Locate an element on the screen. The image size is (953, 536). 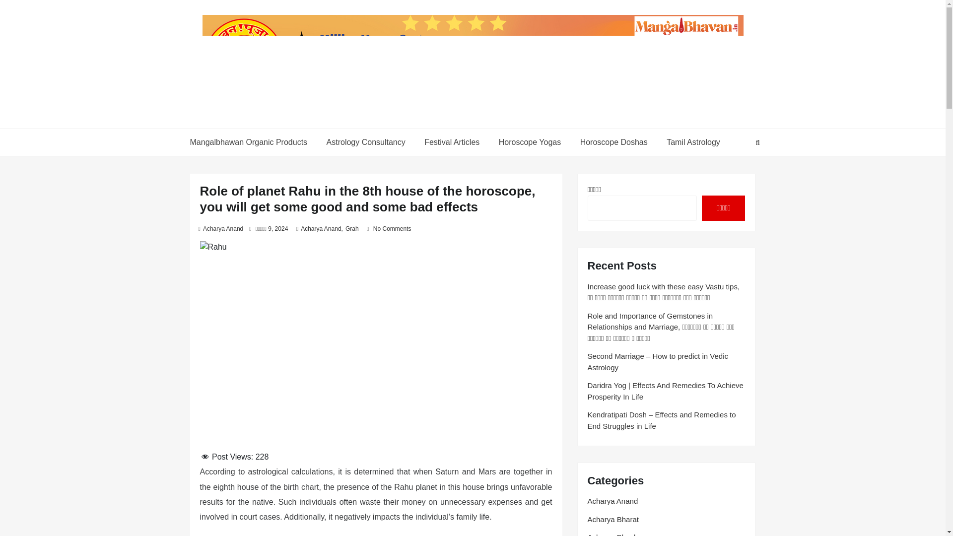
Grah is located at coordinates (352, 228).